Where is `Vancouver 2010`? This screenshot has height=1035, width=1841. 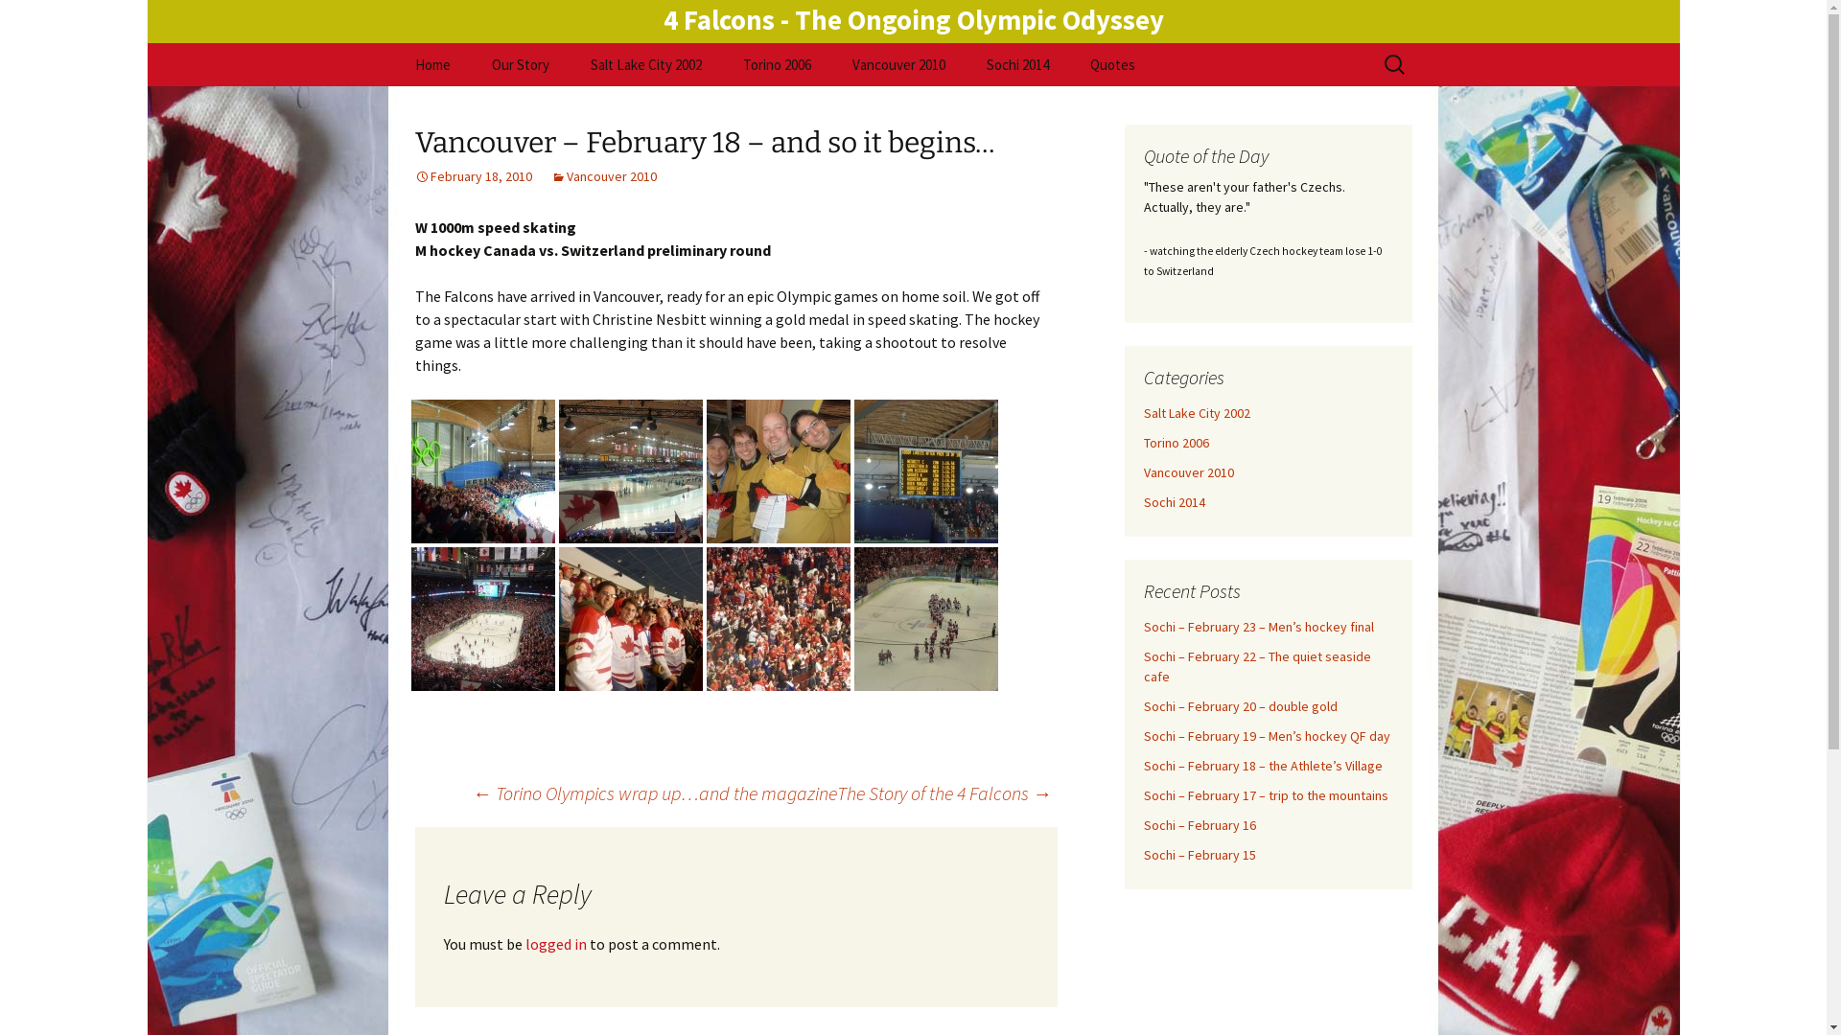
Vancouver 2010 is located at coordinates (897, 65).